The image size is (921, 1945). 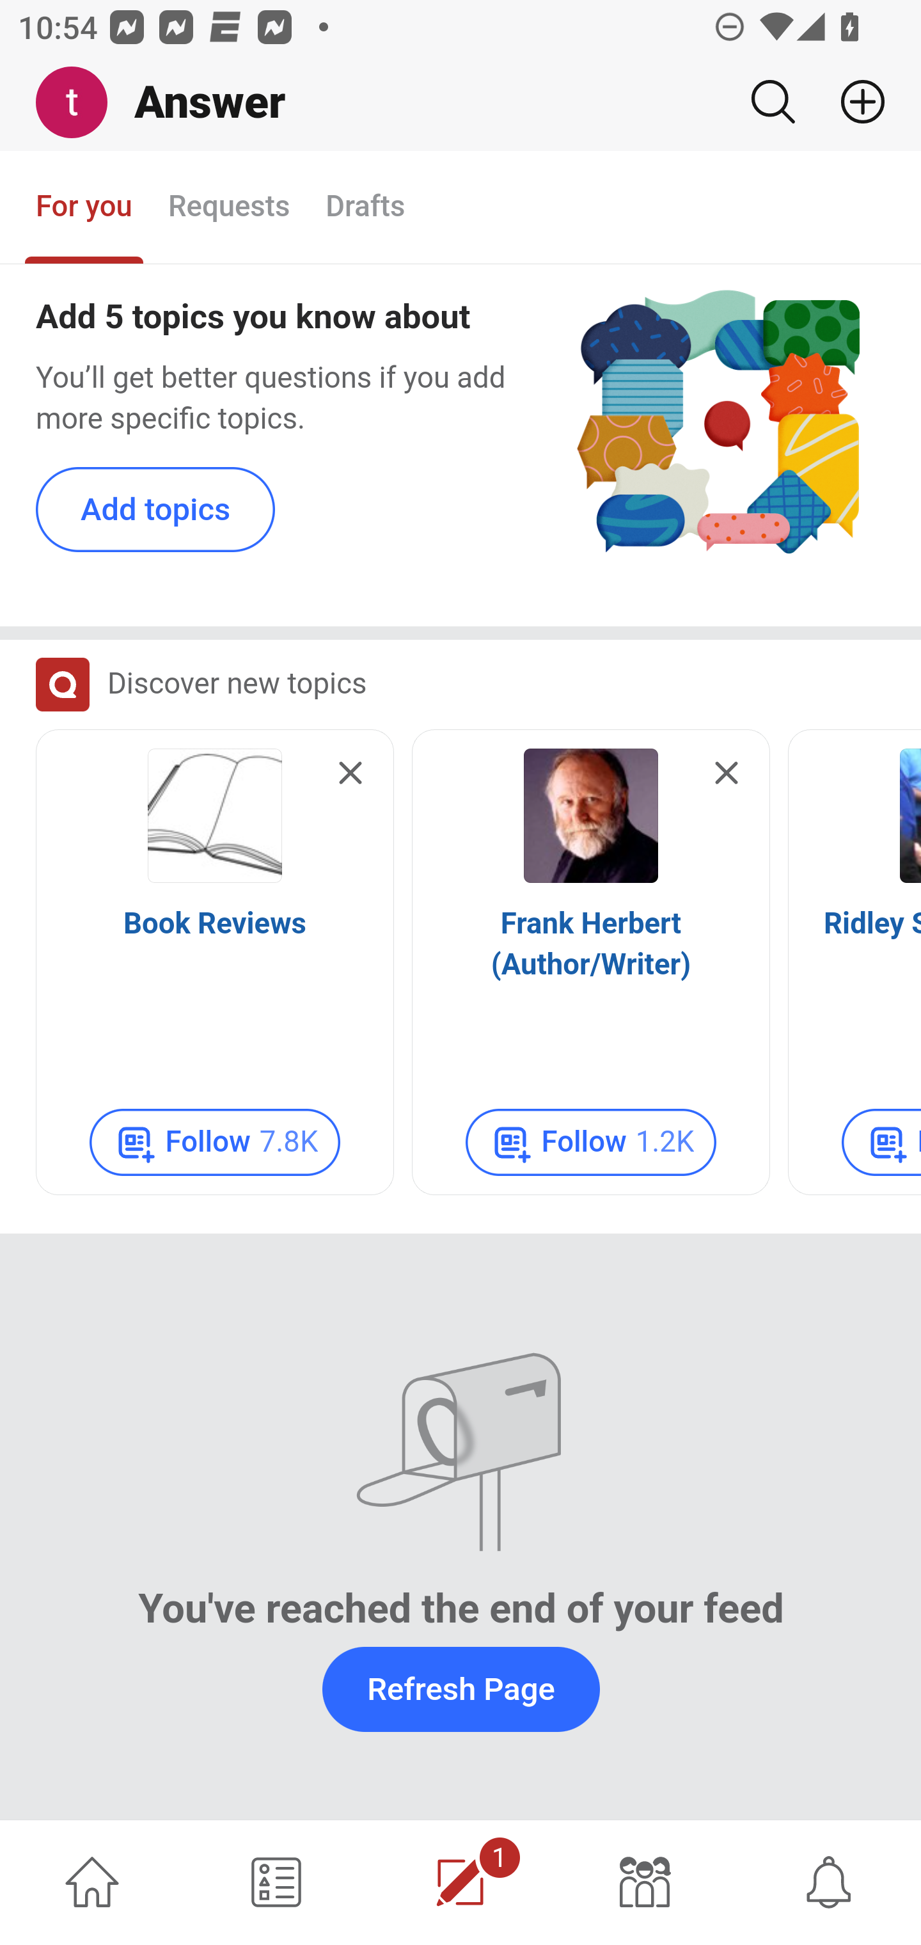 What do you see at coordinates (591, 816) in the screenshot?
I see `Icon for Frank Herbert (Author/Writer)` at bounding box center [591, 816].